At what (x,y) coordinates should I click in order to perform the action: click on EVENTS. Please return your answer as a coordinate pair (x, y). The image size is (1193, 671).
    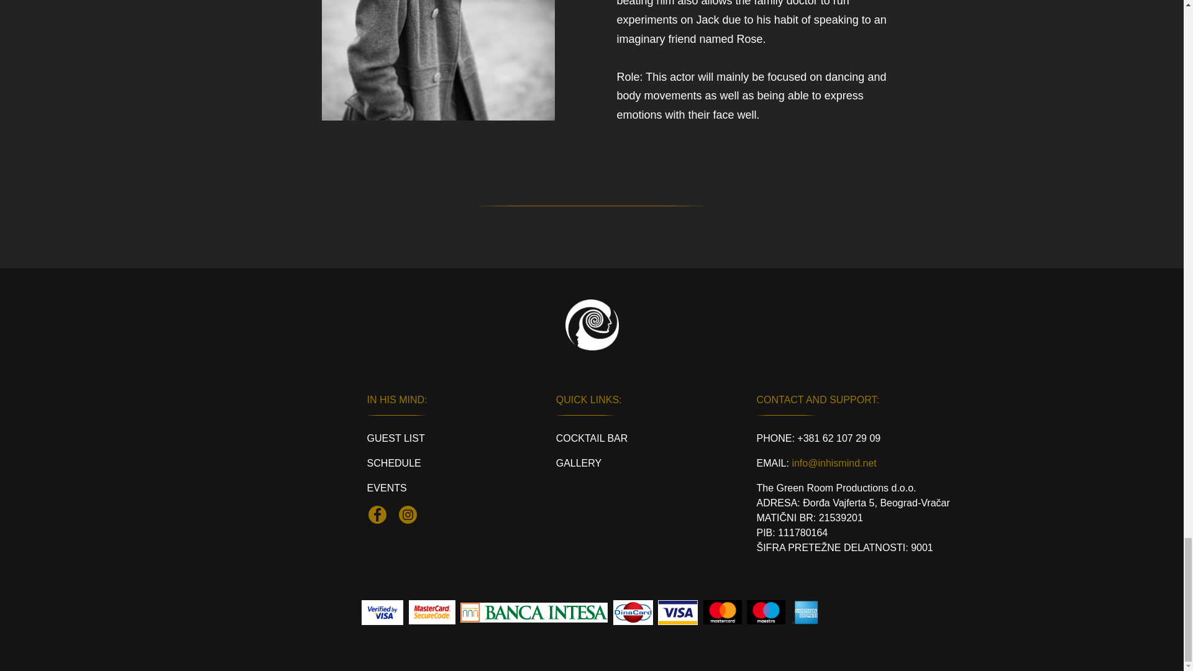
    Looking at the image, I should click on (386, 487).